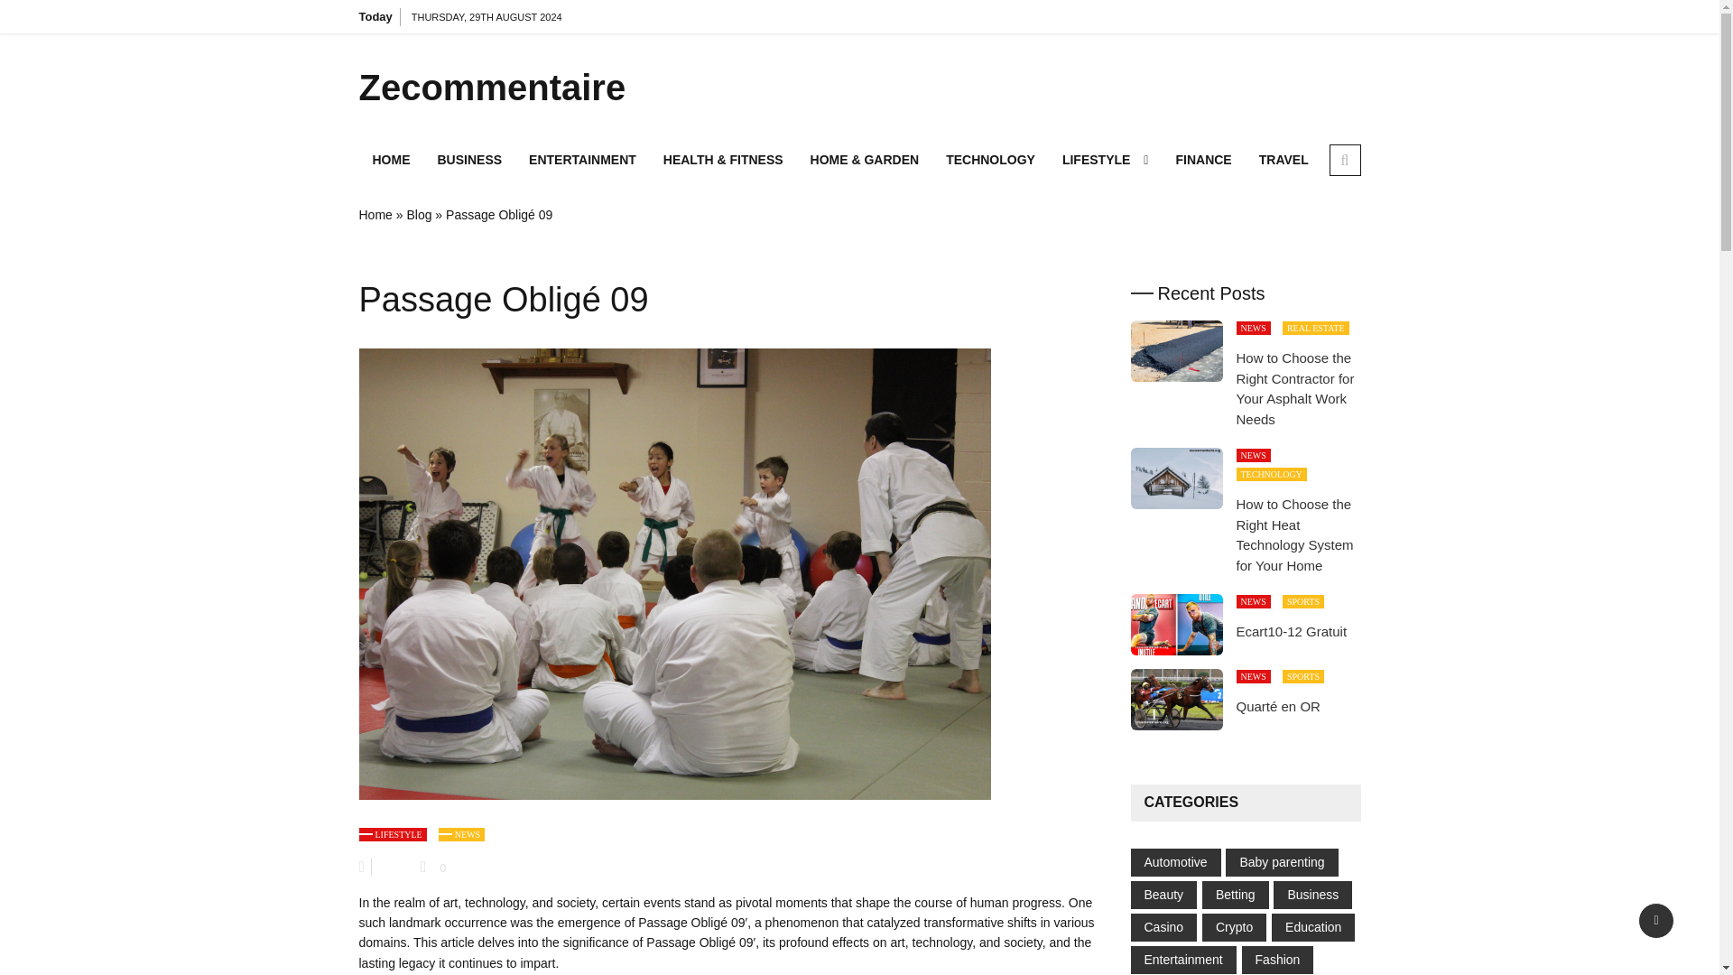 The image size is (1733, 975). Describe the element at coordinates (1202, 159) in the screenshot. I see `FINANCE` at that location.